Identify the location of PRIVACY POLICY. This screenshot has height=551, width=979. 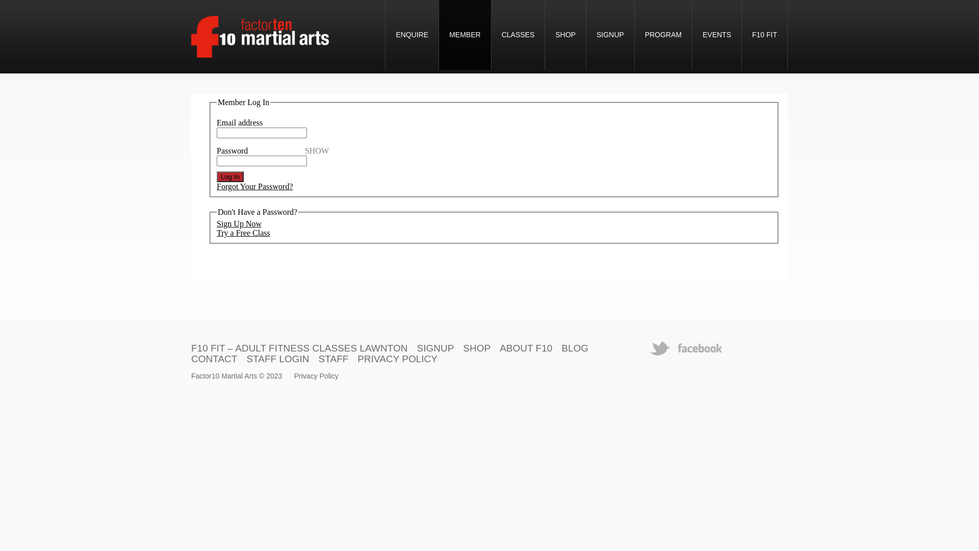
(398, 359).